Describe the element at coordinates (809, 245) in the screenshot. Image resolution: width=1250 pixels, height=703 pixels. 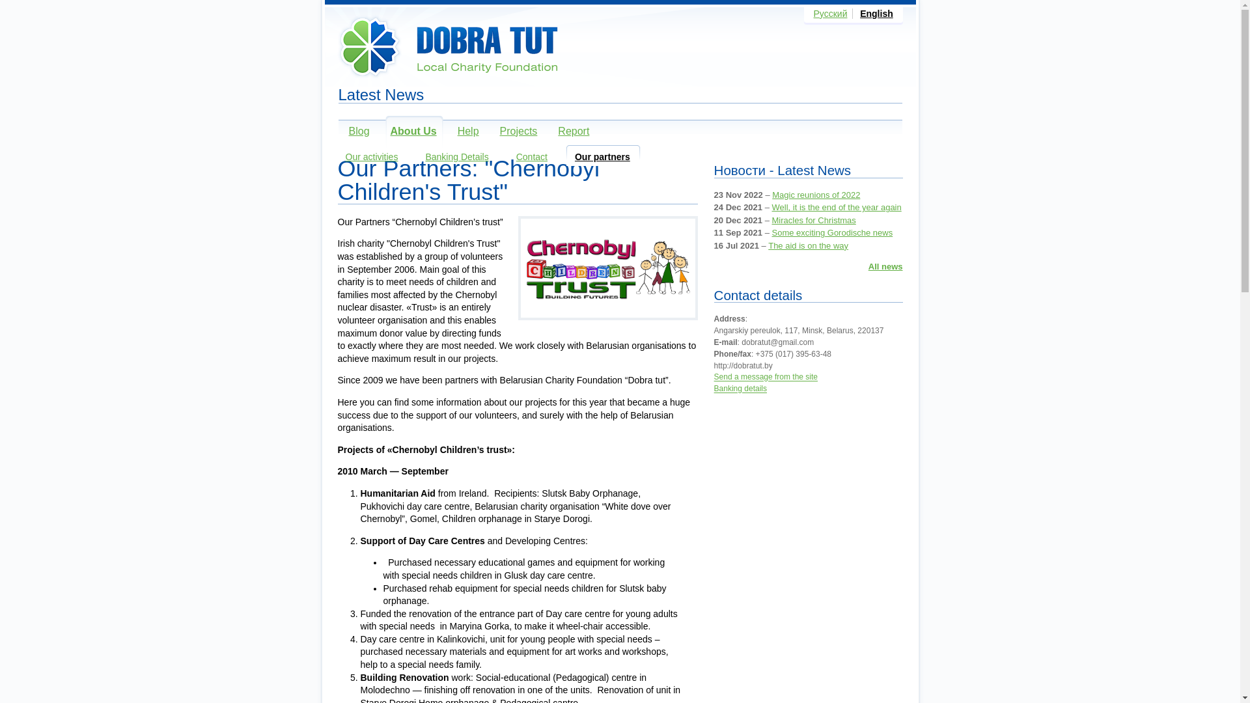
I see `The aid is on the way` at that location.